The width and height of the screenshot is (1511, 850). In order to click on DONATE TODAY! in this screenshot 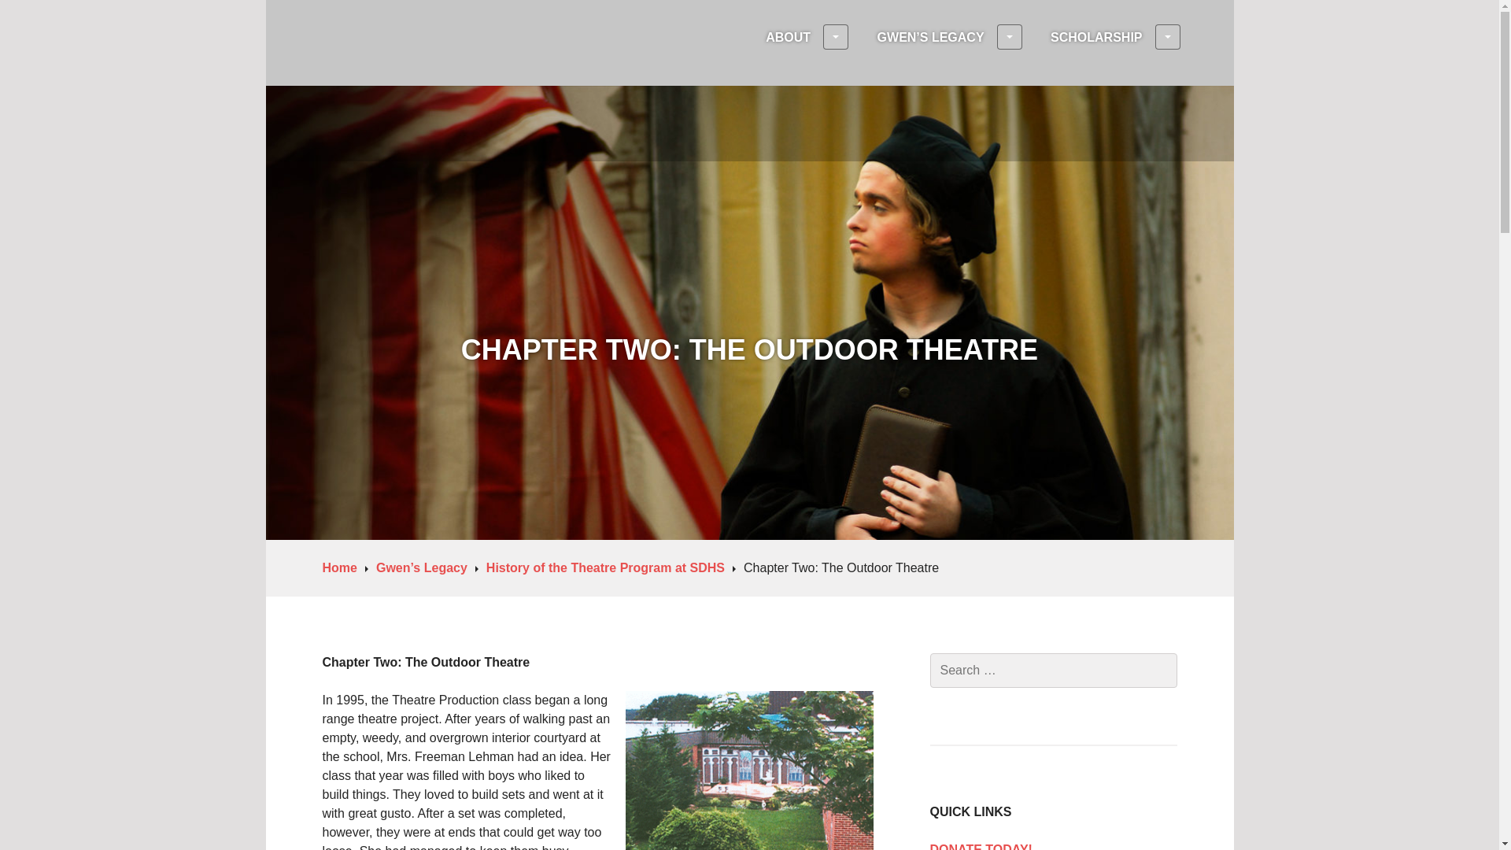, I will do `click(1053, 845)`.